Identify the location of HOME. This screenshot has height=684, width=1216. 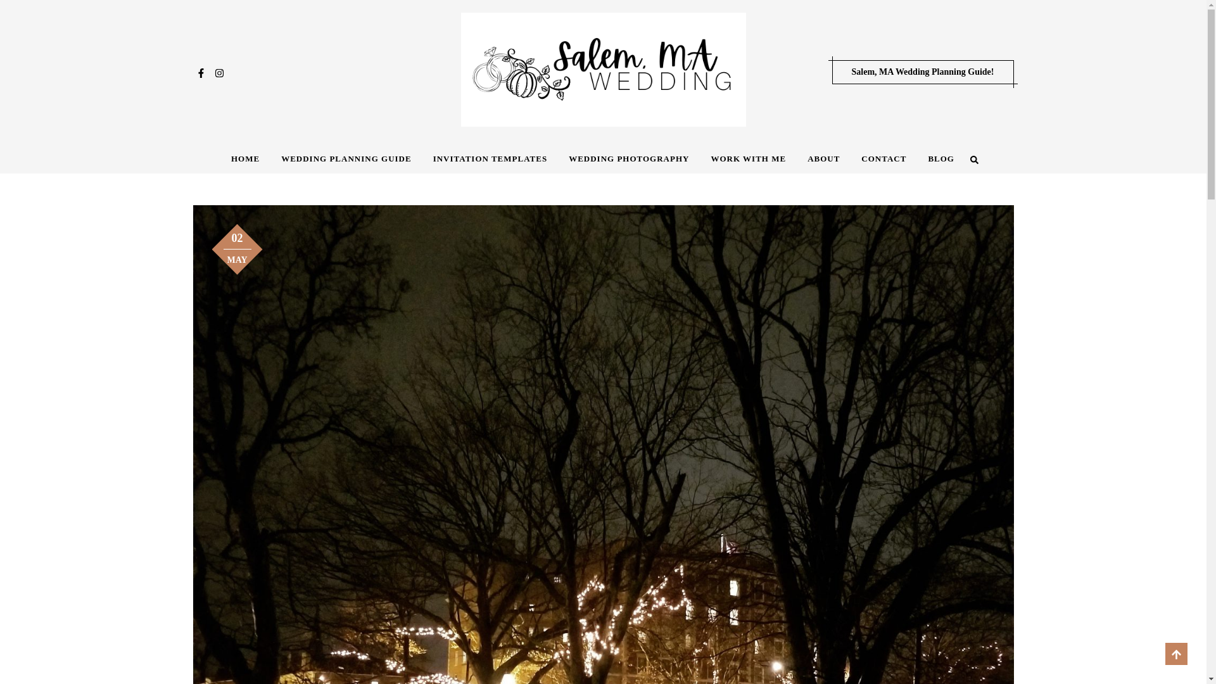
(245, 175).